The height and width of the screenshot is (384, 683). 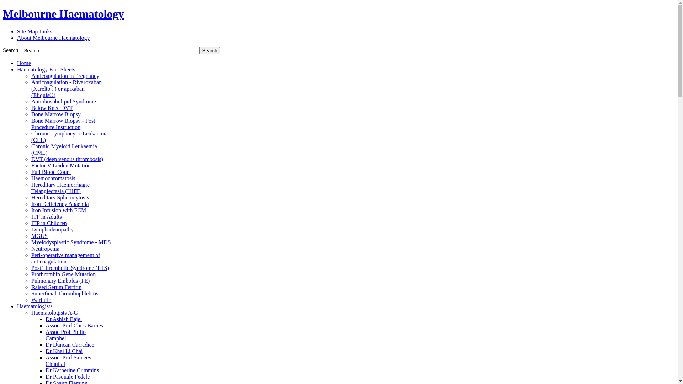 What do you see at coordinates (68, 361) in the screenshot?
I see `Assoc. Prof Sanjeev Chunilal` at bounding box center [68, 361].